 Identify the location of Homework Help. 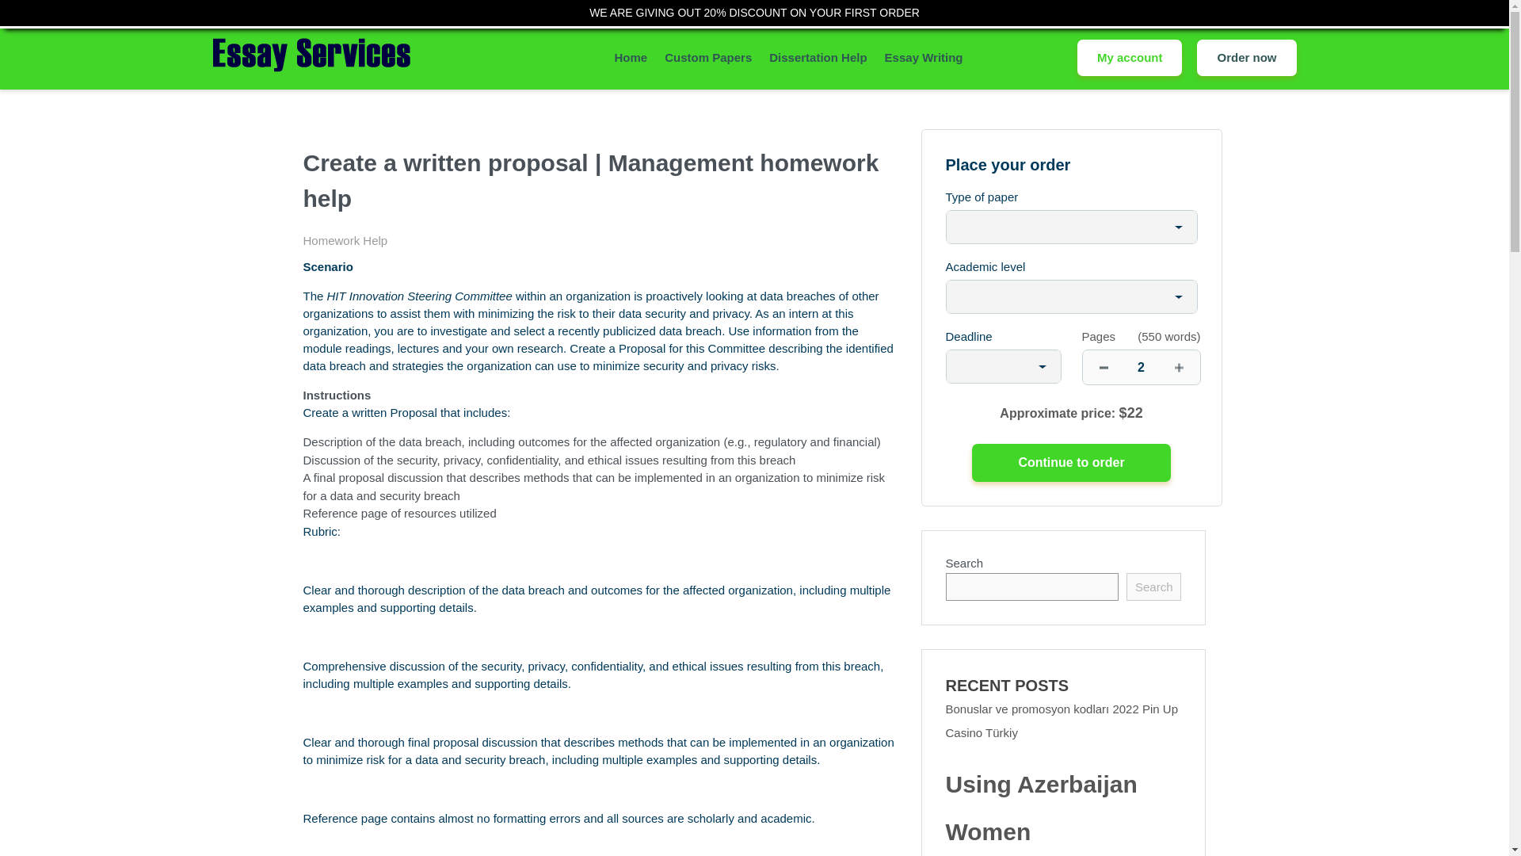
(345, 240).